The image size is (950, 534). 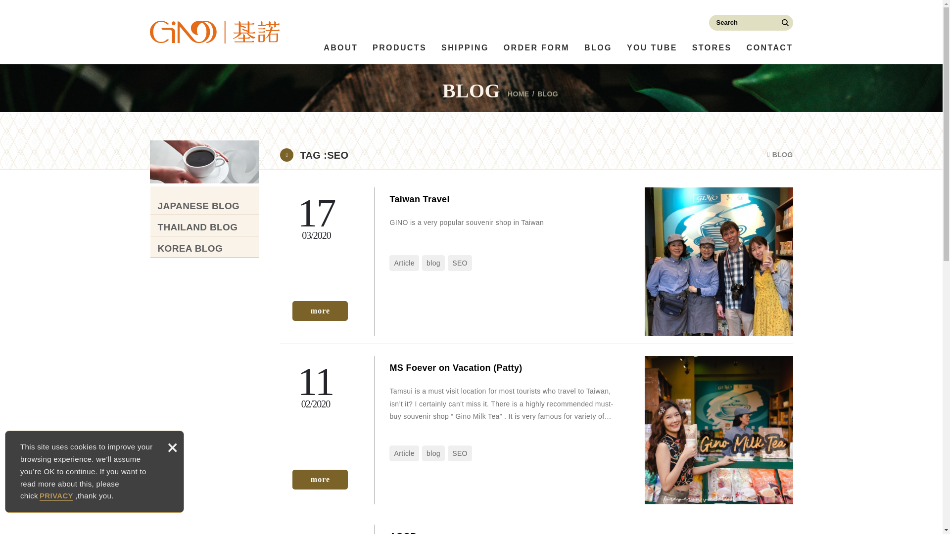 What do you see at coordinates (785, 23) in the screenshot?
I see `Search` at bounding box center [785, 23].